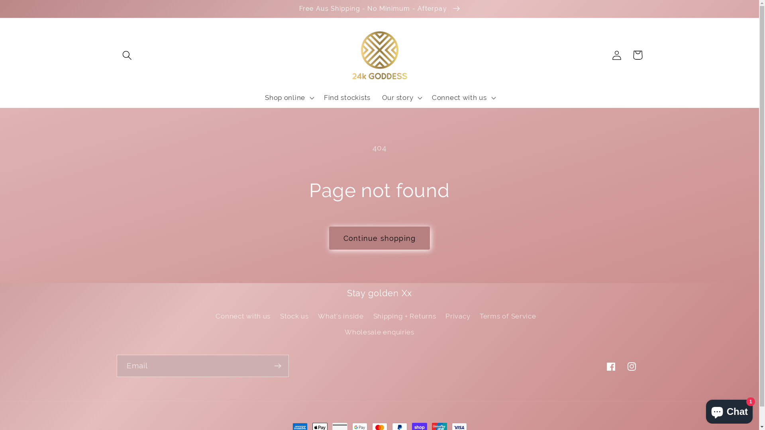 The width and height of the screenshot is (765, 430). I want to click on Cart, so click(637, 55).